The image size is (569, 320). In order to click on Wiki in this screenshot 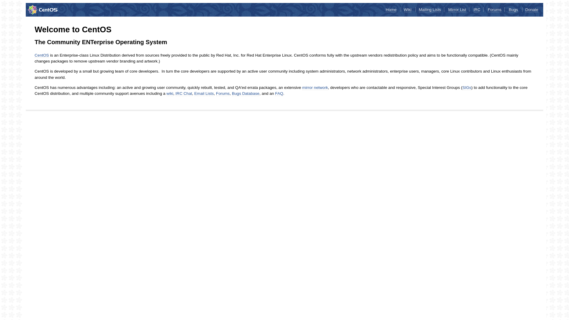, I will do `click(407, 10)`.